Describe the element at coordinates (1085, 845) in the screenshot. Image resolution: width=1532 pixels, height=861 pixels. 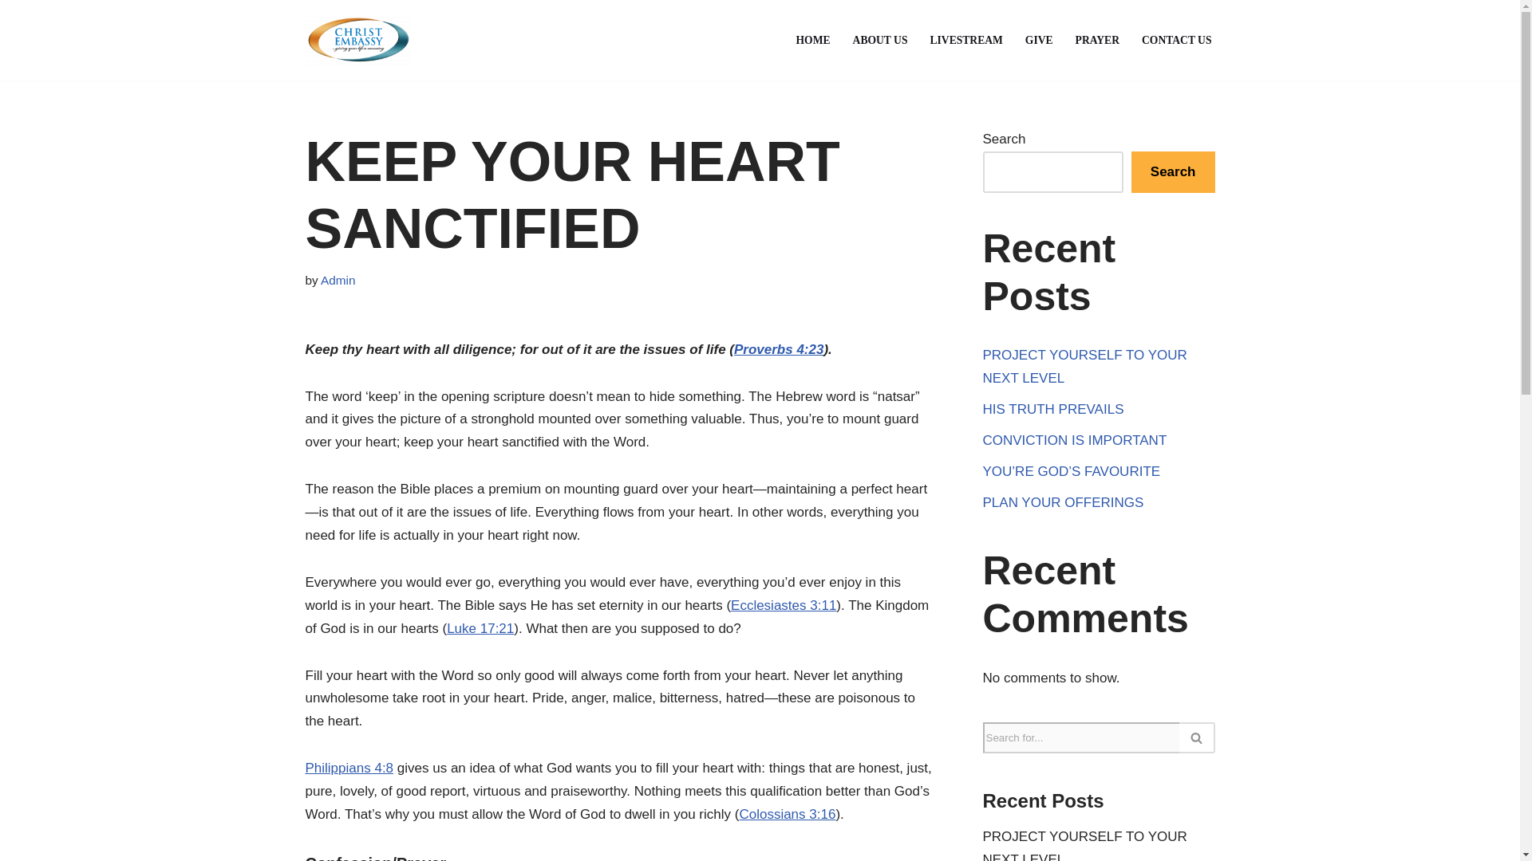
I see `PROJECT YOURSELF TO YOUR NEXT LEVEL` at that location.